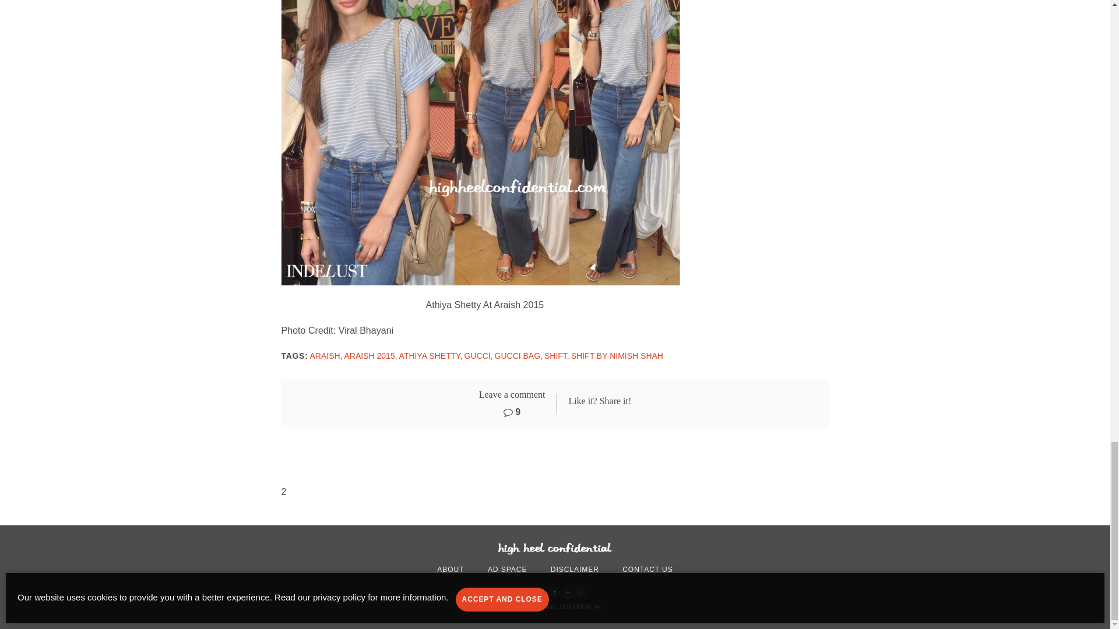 This screenshot has width=1119, height=629. Describe the element at coordinates (371, 355) in the screenshot. I see `ARAISH 2015,` at that location.